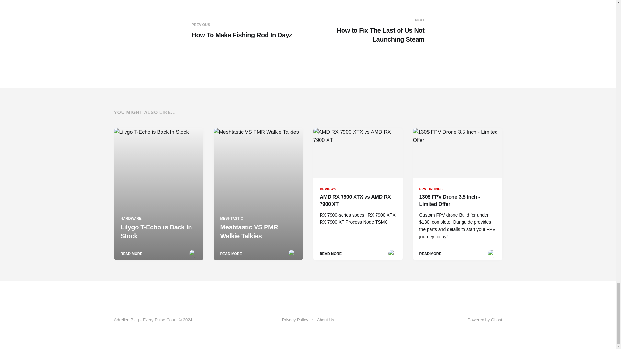 The image size is (621, 349). Describe the element at coordinates (485, 319) in the screenshot. I see `Powered by Ghost` at that location.